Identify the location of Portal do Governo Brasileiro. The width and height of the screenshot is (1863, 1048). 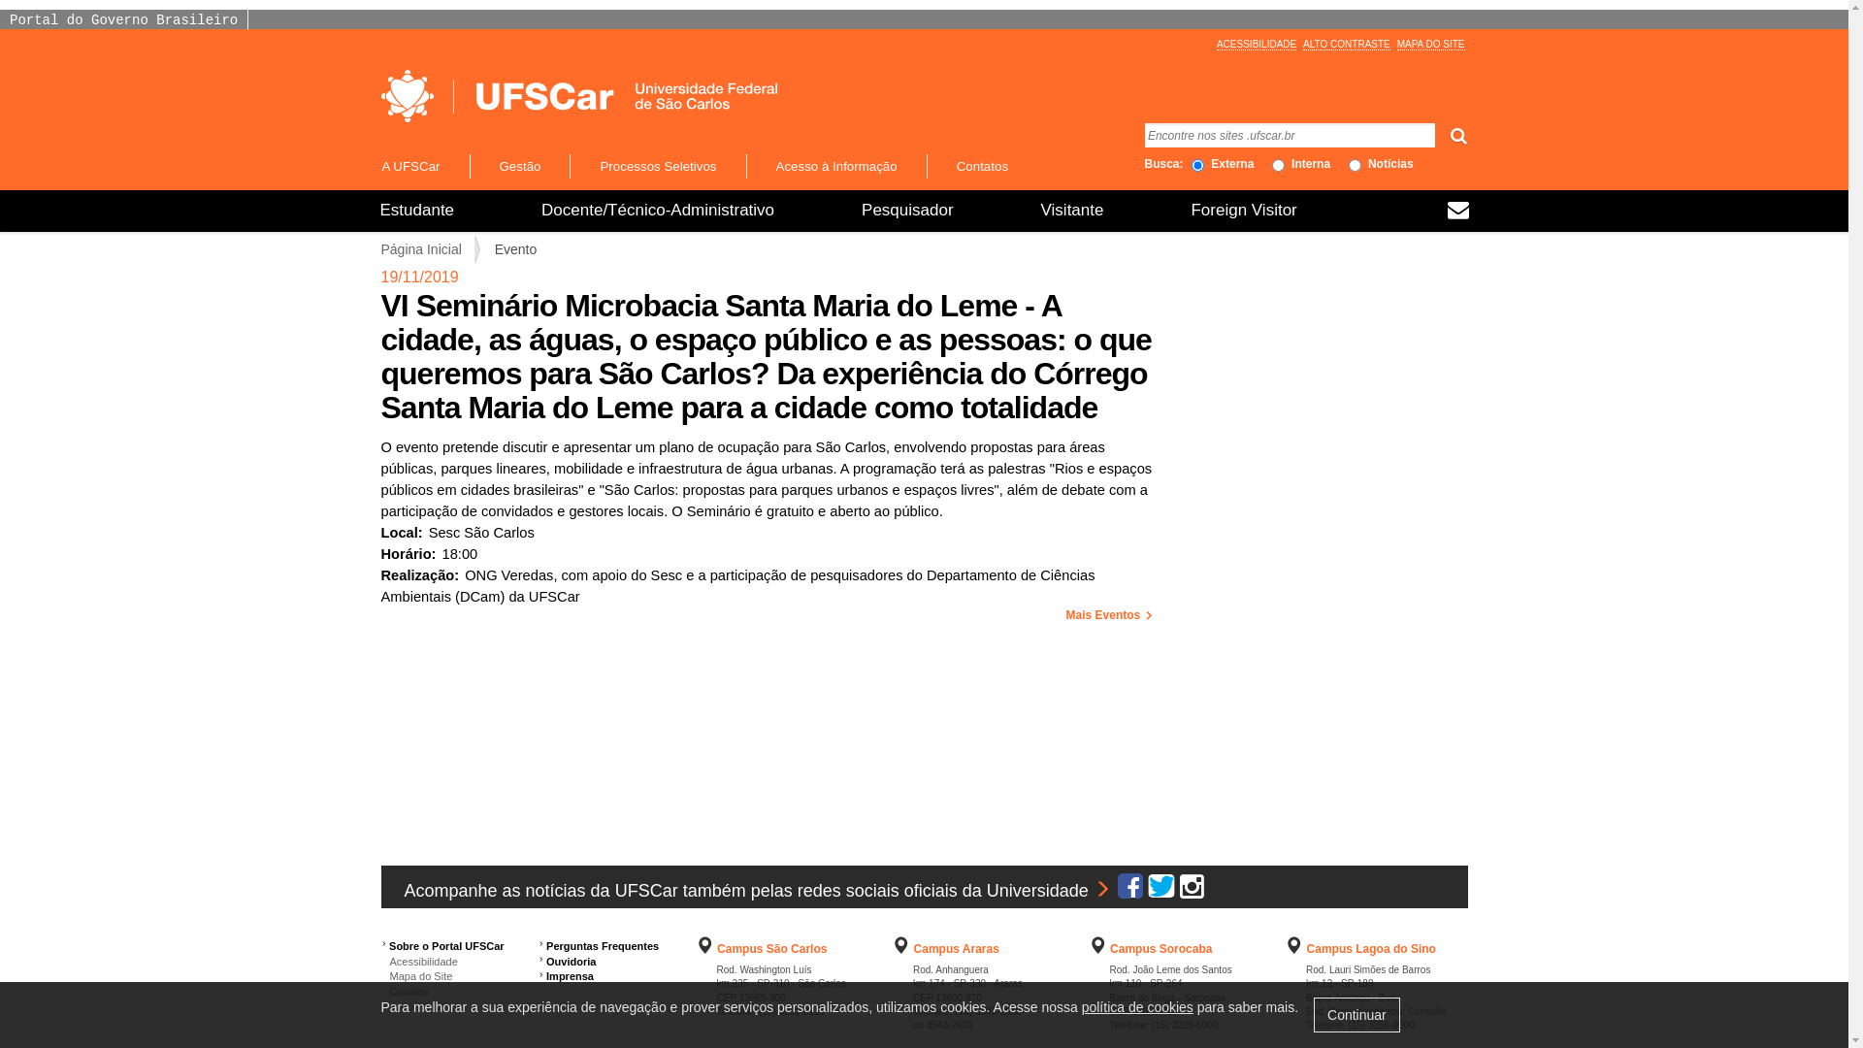
(123, 20).